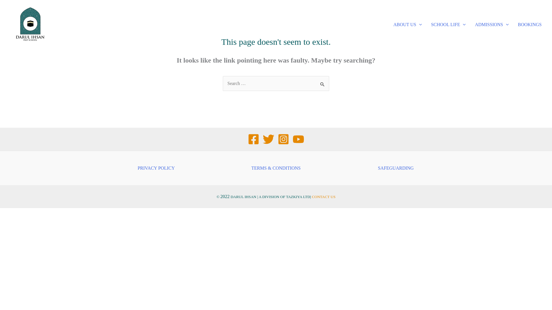  I want to click on BOOKINGS, so click(530, 24).